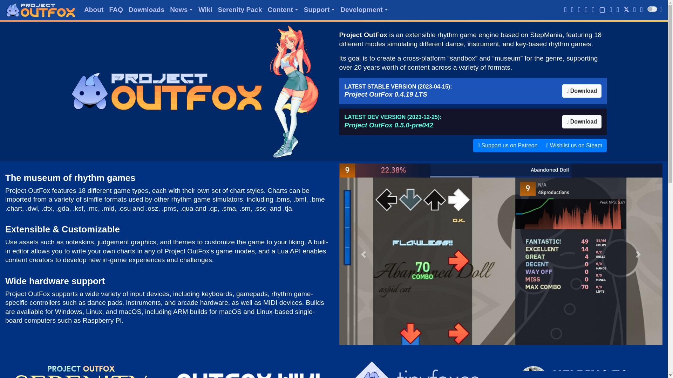 The height and width of the screenshot is (378, 673). What do you see at coordinates (507, 146) in the screenshot?
I see ` Support us on Patreon` at bounding box center [507, 146].